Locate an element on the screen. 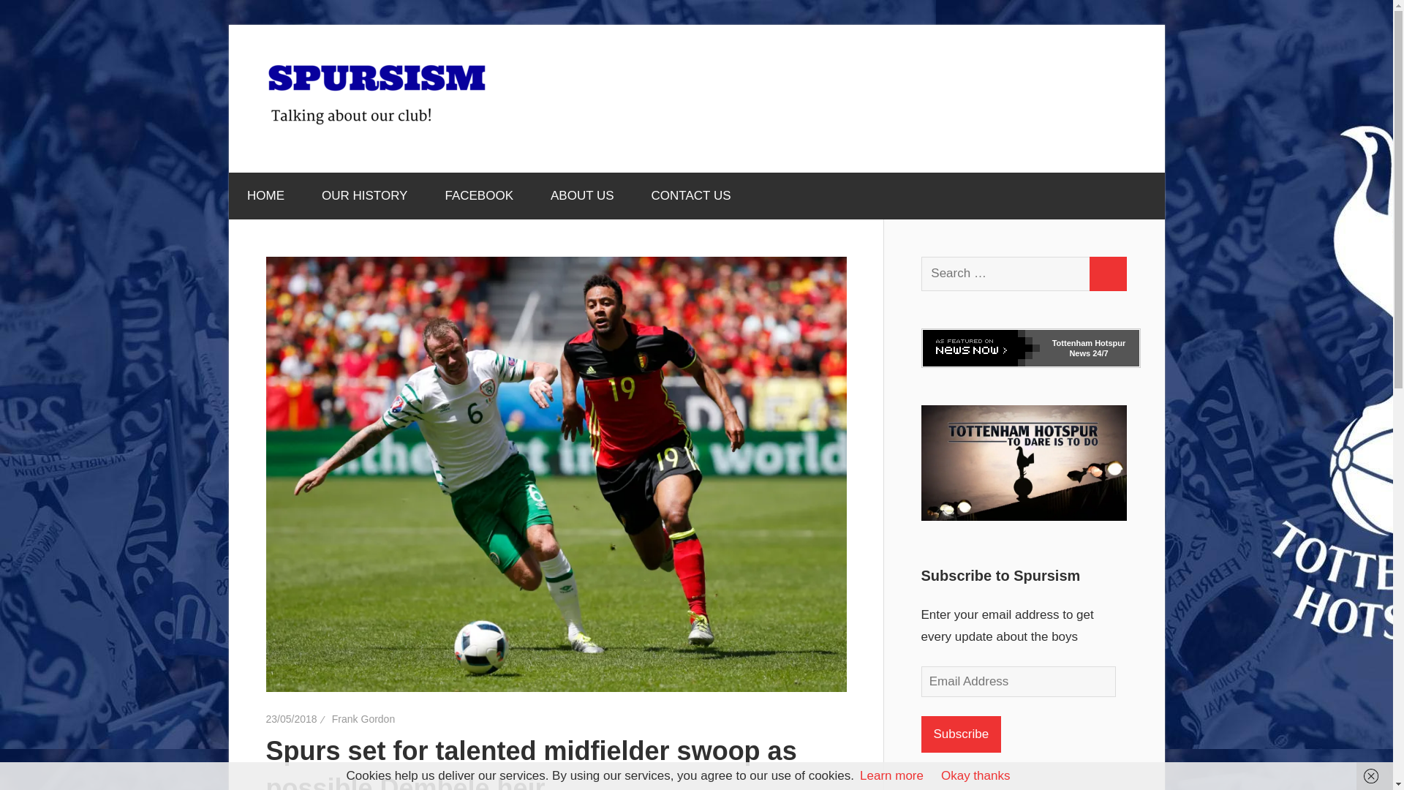 The height and width of the screenshot is (790, 1404). FACEBOOK is located at coordinates (479, 196).